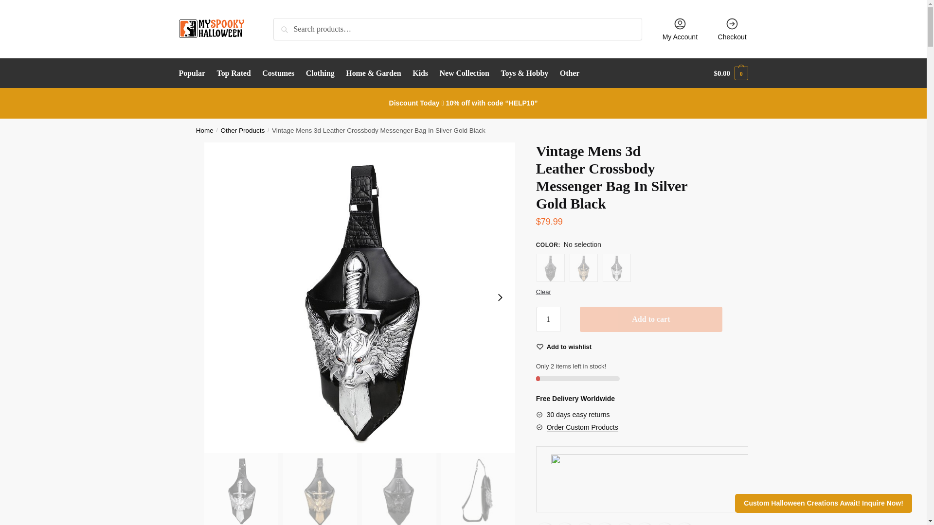  Describe the element at coordinates (732, 28) in the screenshot. I see `Checkout` at that location.